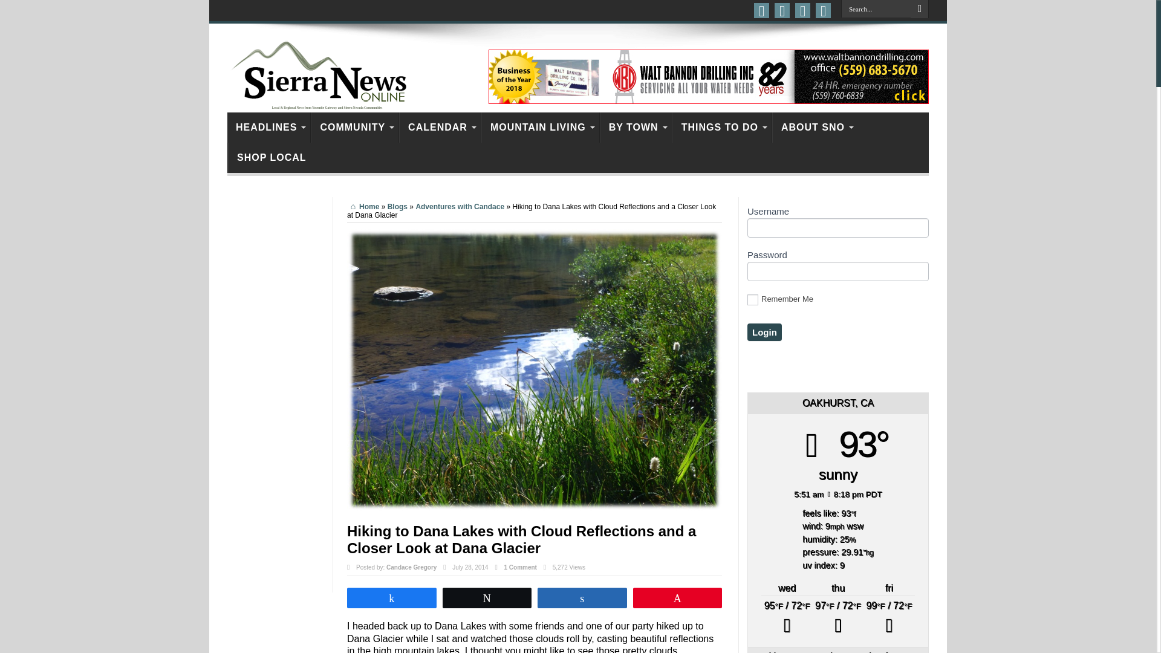 The image size is (1161, 653). I want to click on CALENDAR, so click(440, 127).